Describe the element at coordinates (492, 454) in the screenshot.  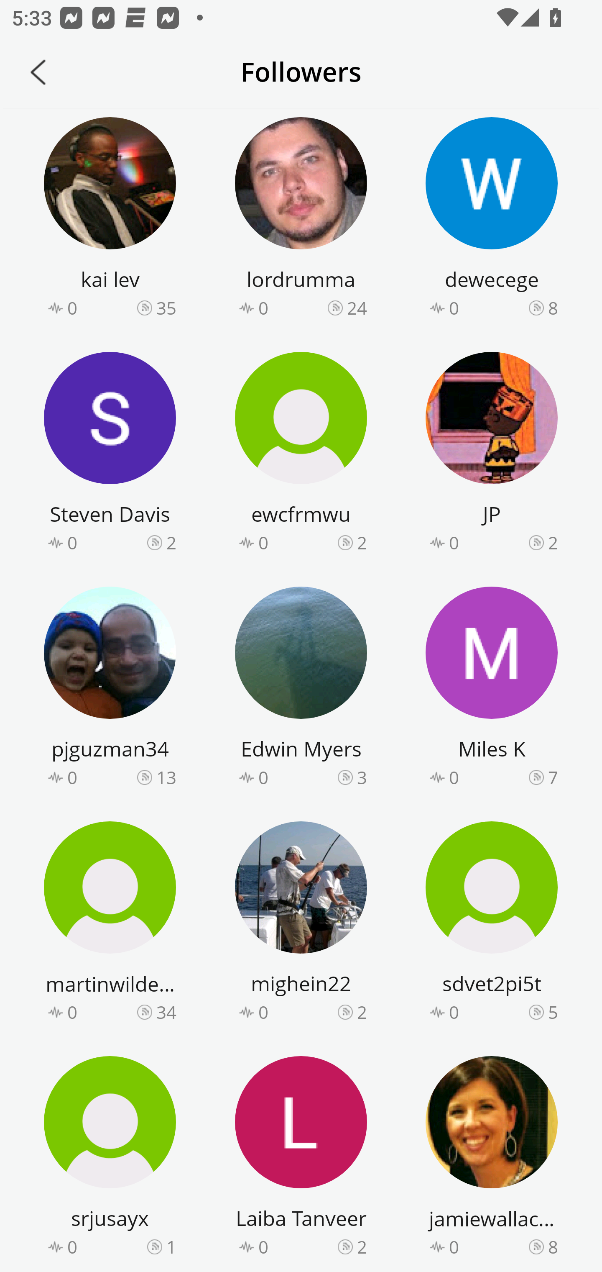
I see `JP 0 2` at that location.